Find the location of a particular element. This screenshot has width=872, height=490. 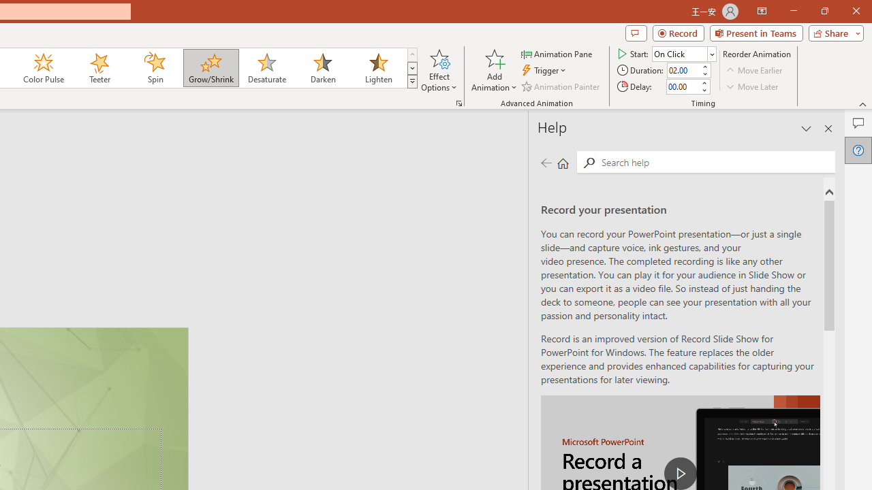

Previous page is located at coordinates (546, 162).